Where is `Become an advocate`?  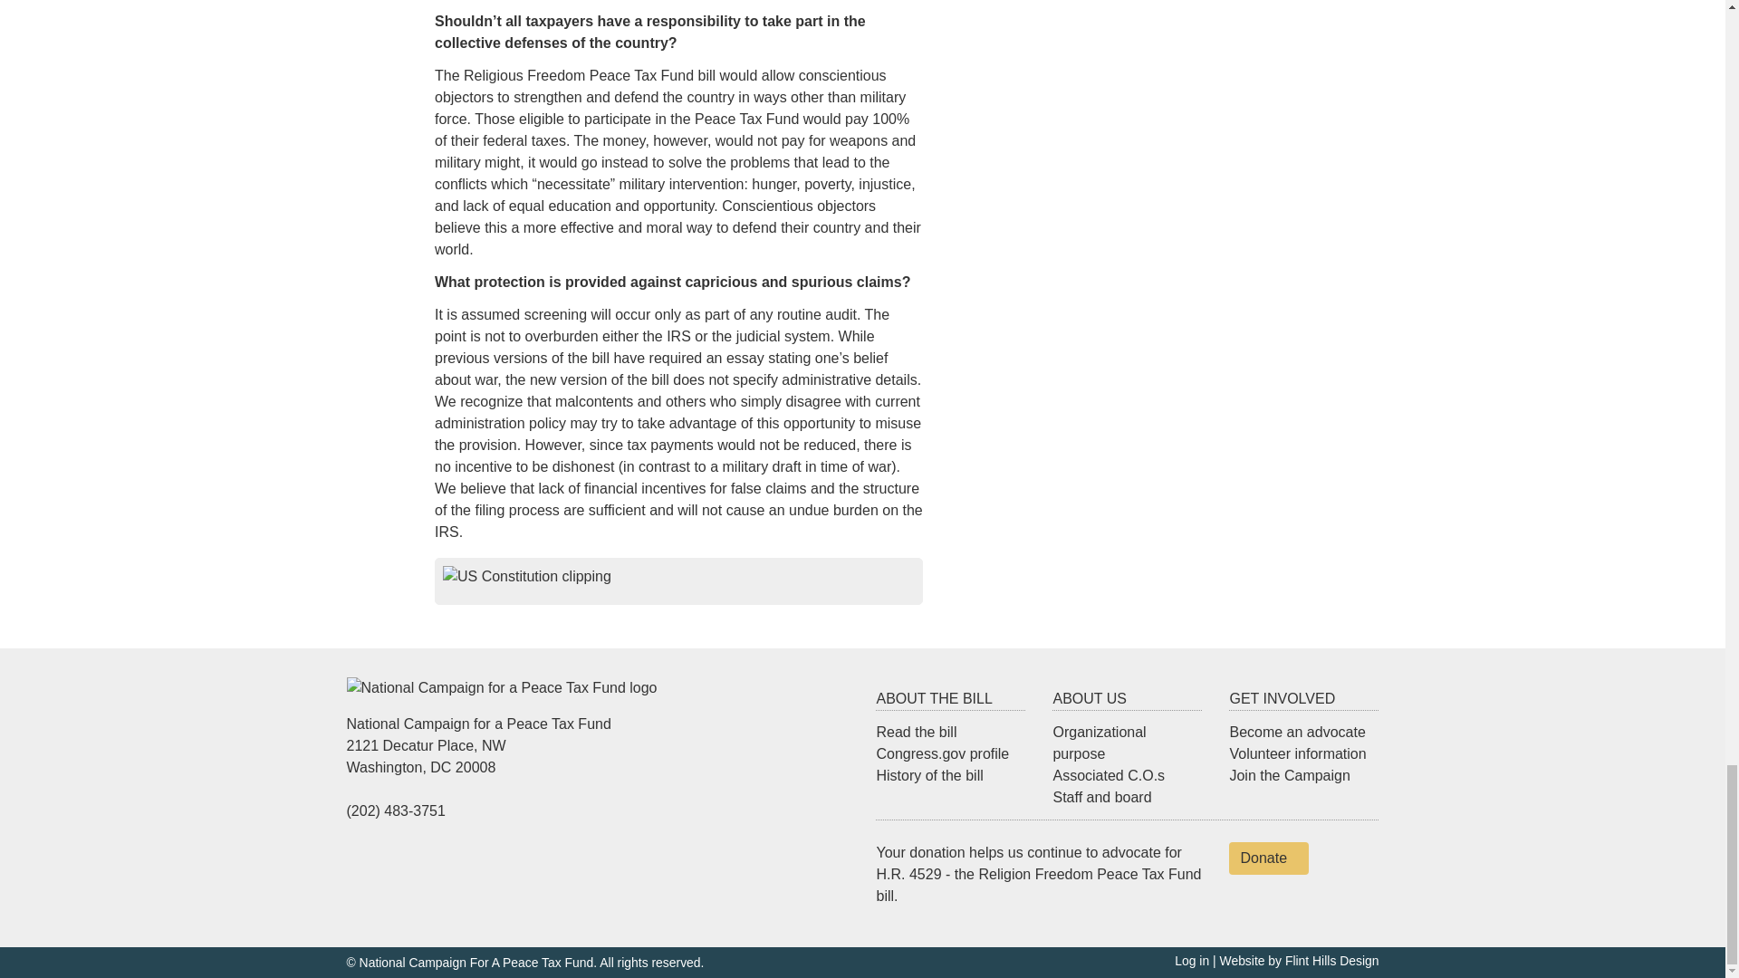 Become an advocate is located at coordinates (1297, 732).